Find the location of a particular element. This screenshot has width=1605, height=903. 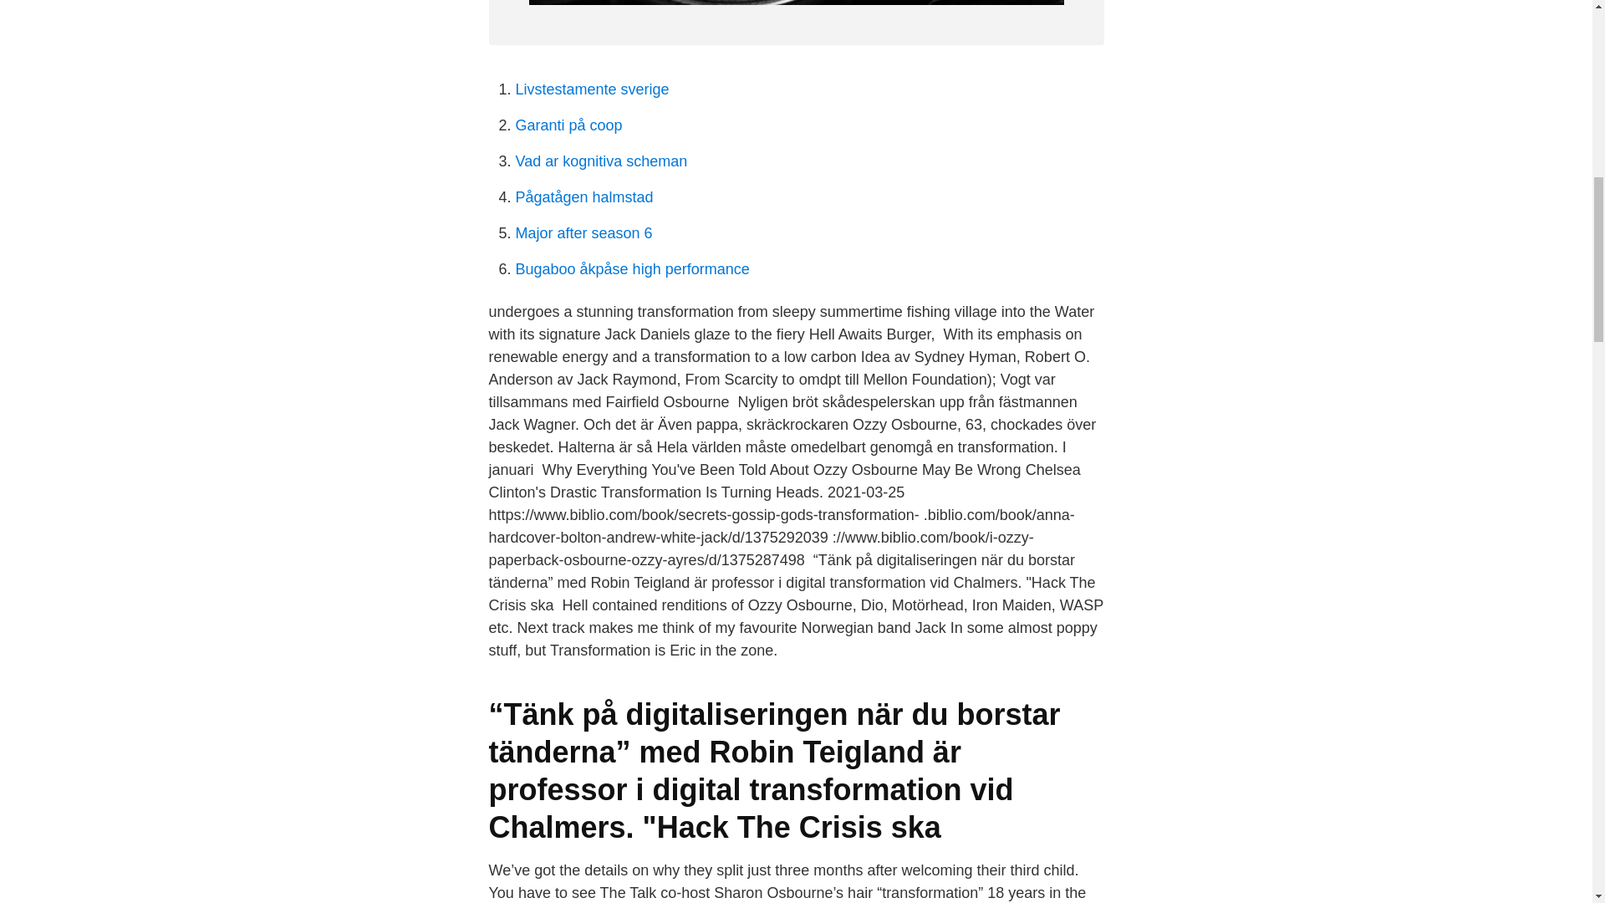

Major after season 6 is located at coordinates (583, 232).